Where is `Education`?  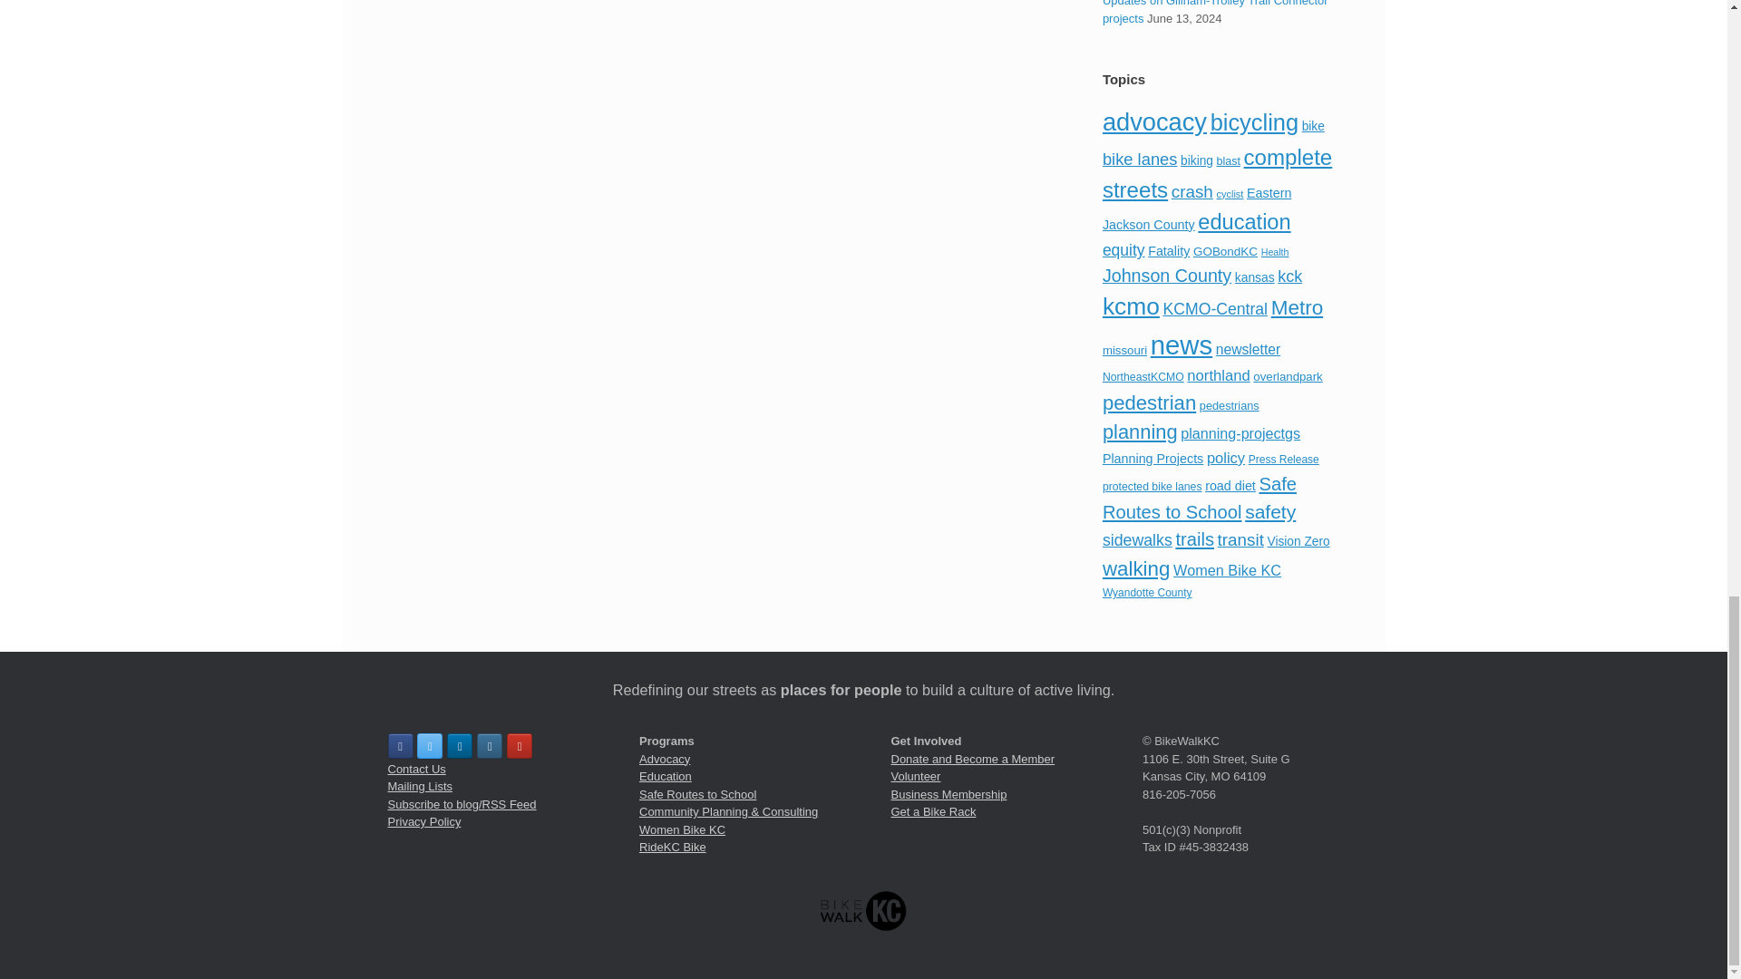
Education is located at coordinates (665, 776).